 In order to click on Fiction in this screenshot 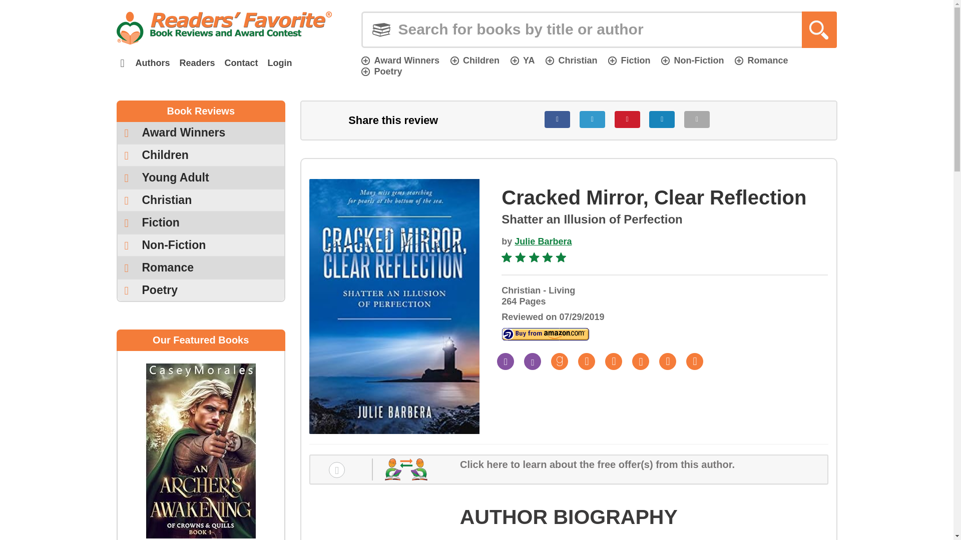, I will do `click(629, 60)`.